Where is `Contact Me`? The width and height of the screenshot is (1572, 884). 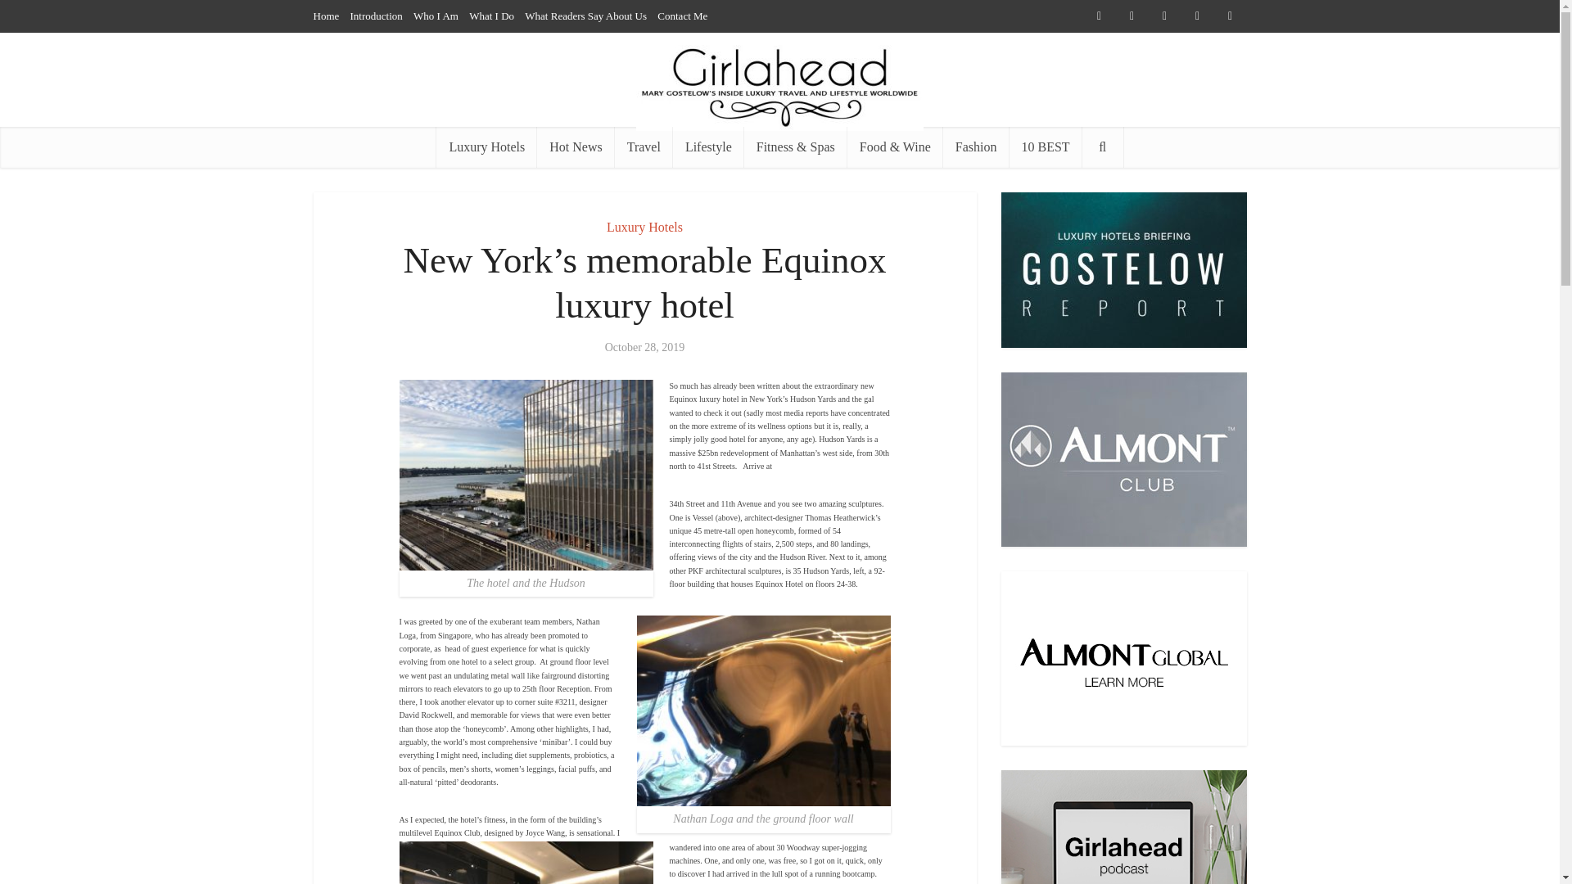 Contact Me is located at coordinates (682, 16).